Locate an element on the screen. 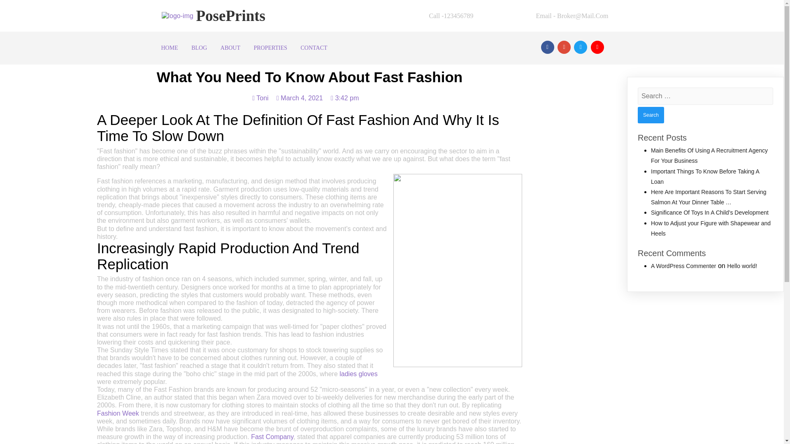  Search is located at coordinates (651, 115).